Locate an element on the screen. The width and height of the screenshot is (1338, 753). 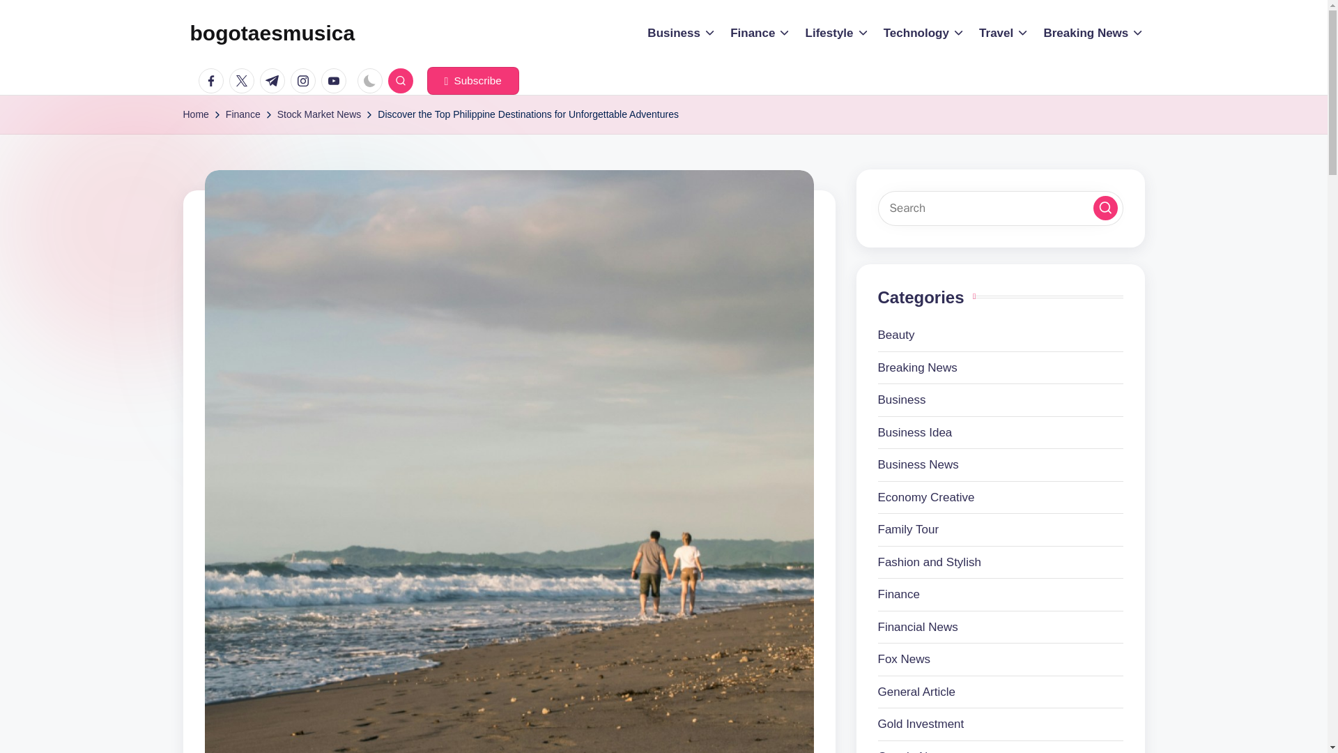
Lifestyle is located at coordinates (838, 33).